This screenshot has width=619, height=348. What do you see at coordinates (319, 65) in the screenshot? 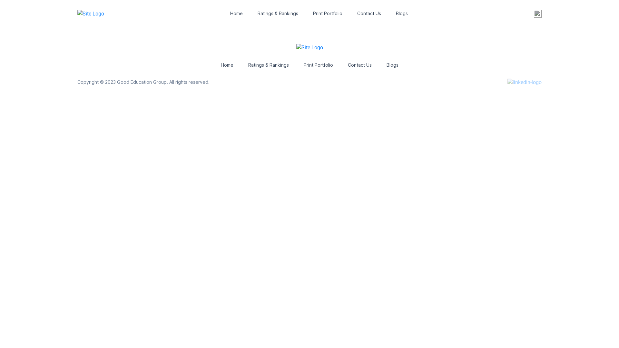
I see `Print Portfolio` at bounding box center [319, 65].